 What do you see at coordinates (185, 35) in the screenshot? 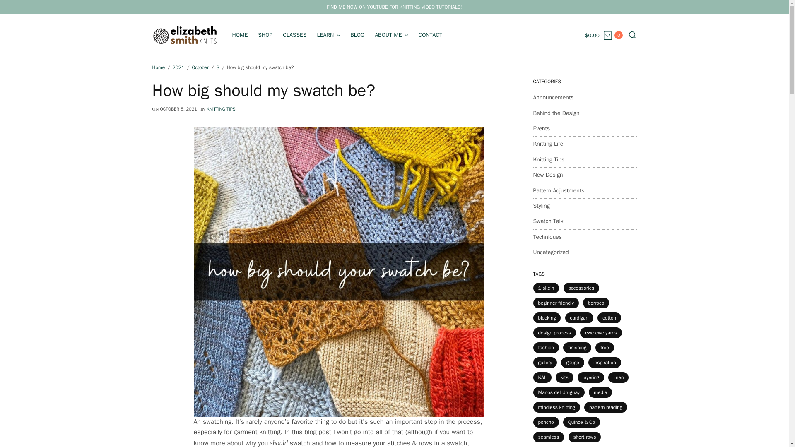
I see `Elizabeth Smith Knits` at bounding box center [185, 35].